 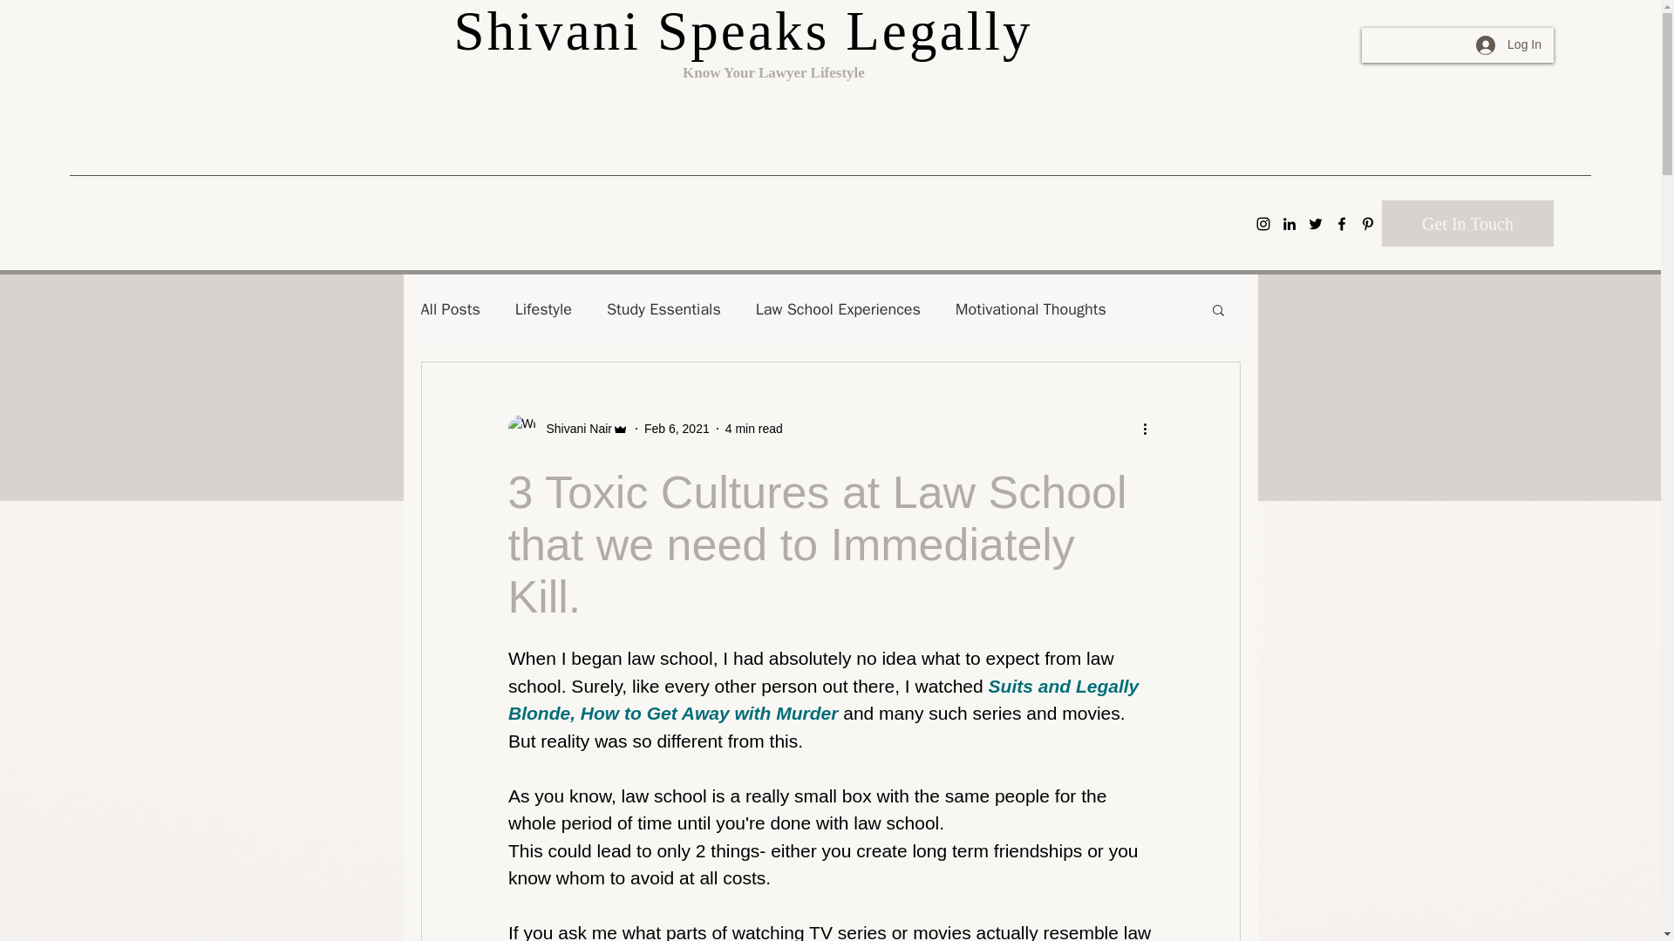 I want to click on Law School Experiences, so click(x=839, y=309).